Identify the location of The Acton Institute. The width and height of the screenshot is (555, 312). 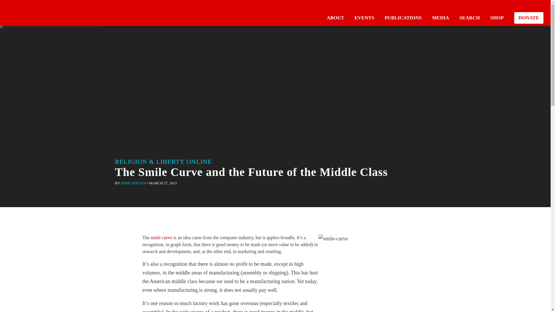
(23, 12).